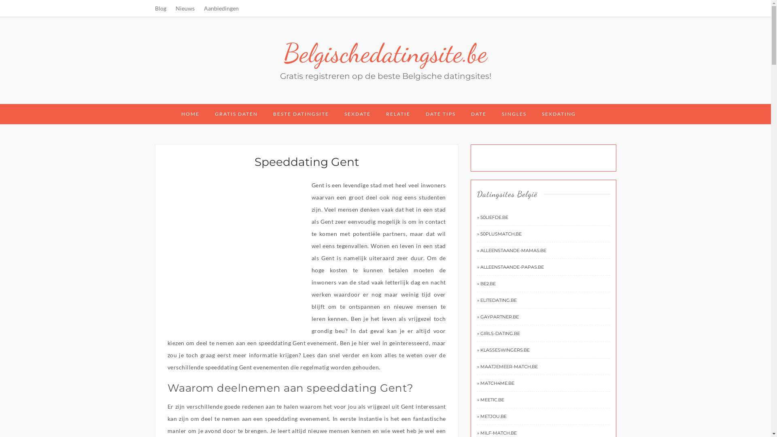 The height and width of the screenshot is (437, 777). I want to click on Aanbiedingen, so click(221, 8).